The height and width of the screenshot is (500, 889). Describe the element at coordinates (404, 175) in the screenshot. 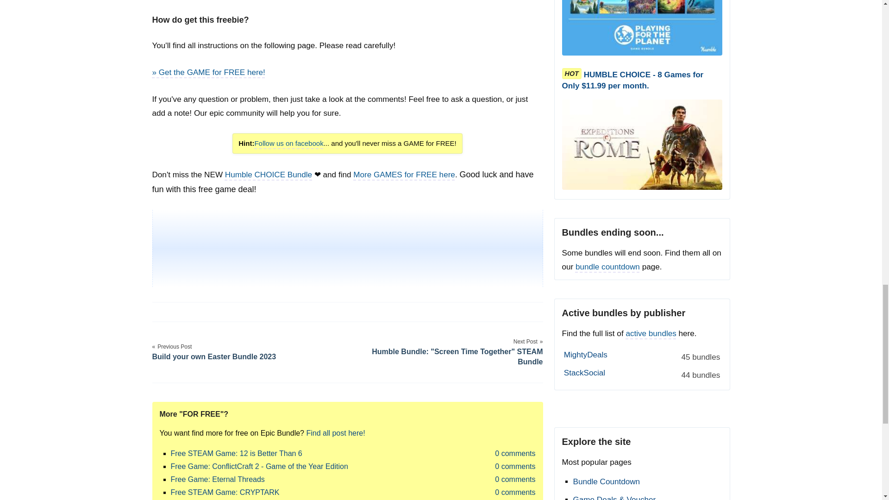

I see `More GAMES for FREE here` at that location.